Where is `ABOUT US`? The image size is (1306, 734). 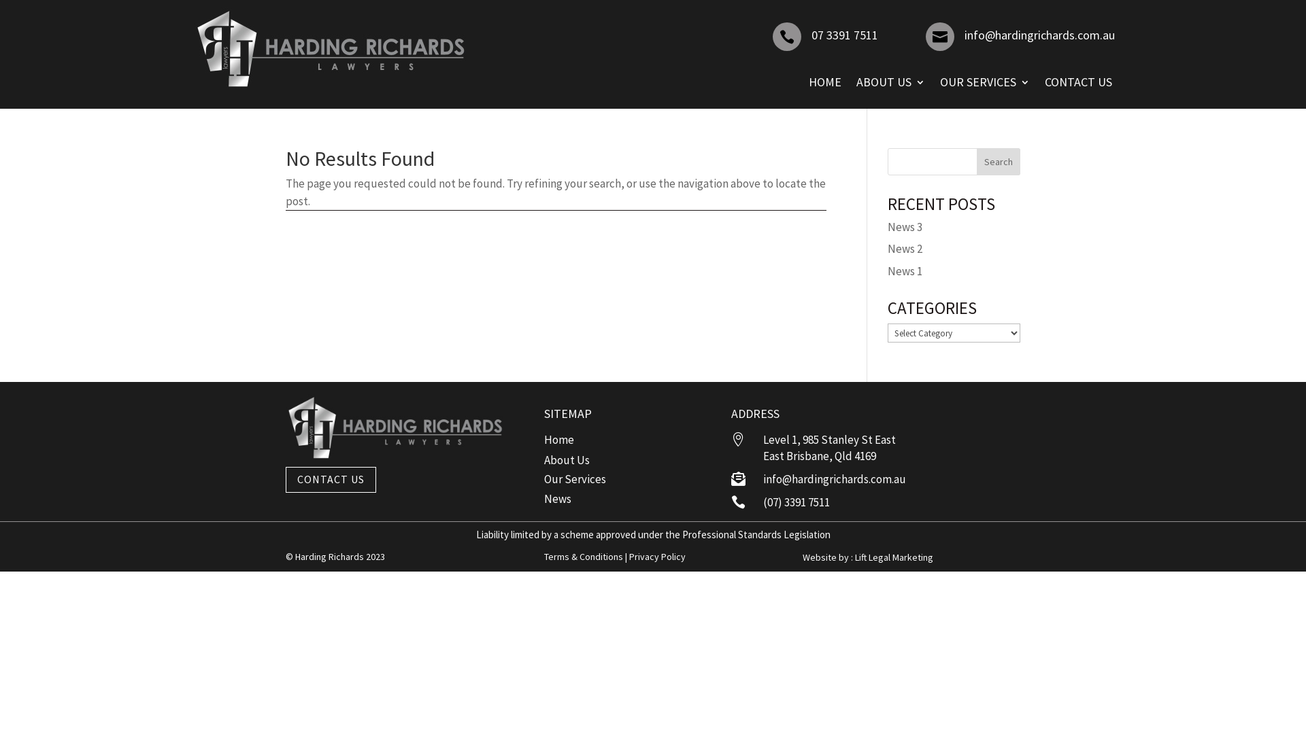
ABOUT US is located at coordinates (891, 82).